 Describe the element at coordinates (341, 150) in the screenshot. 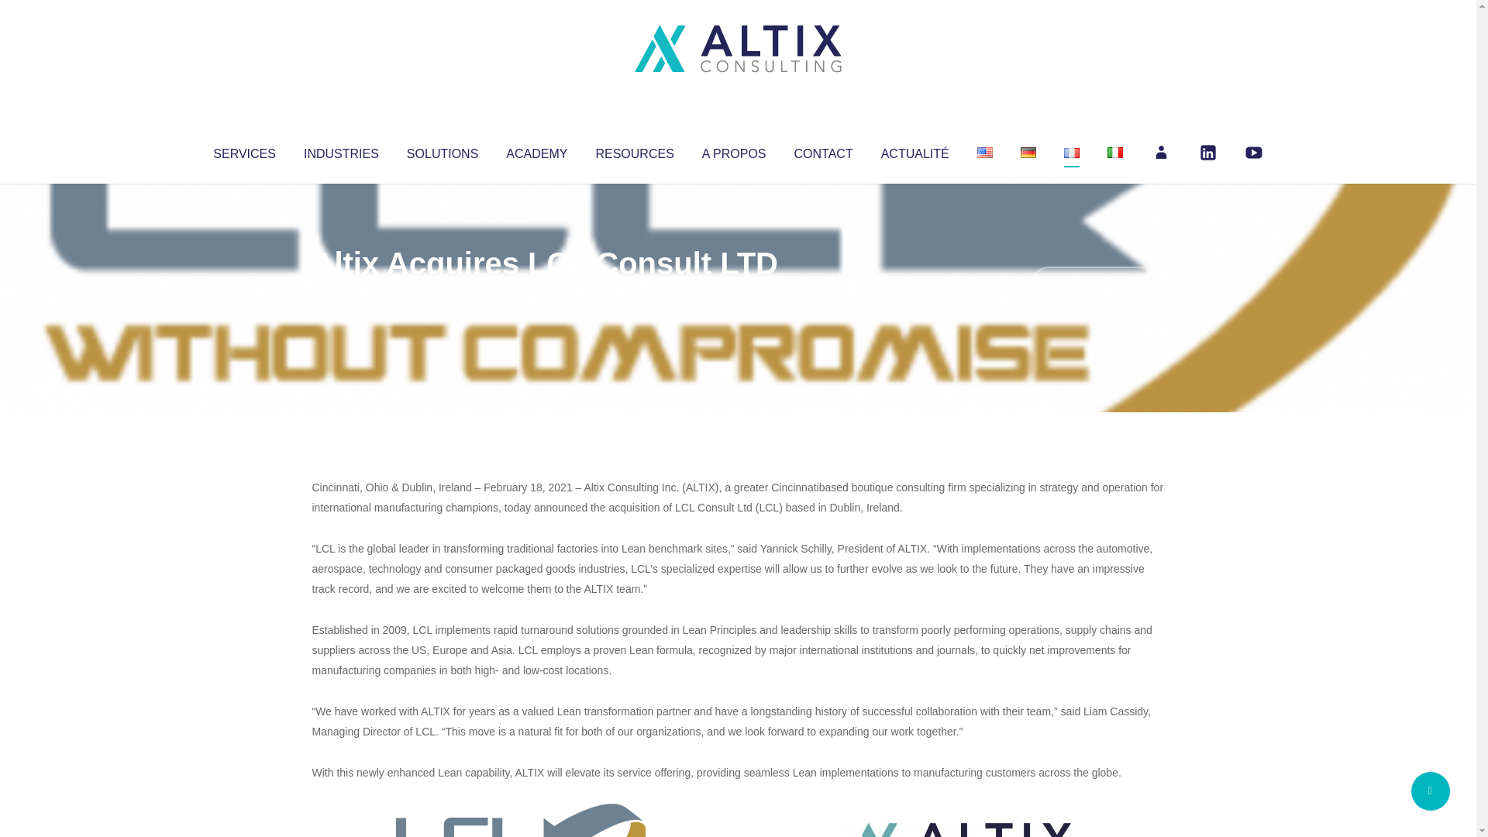

I see `INDUSTRIES` at that location.